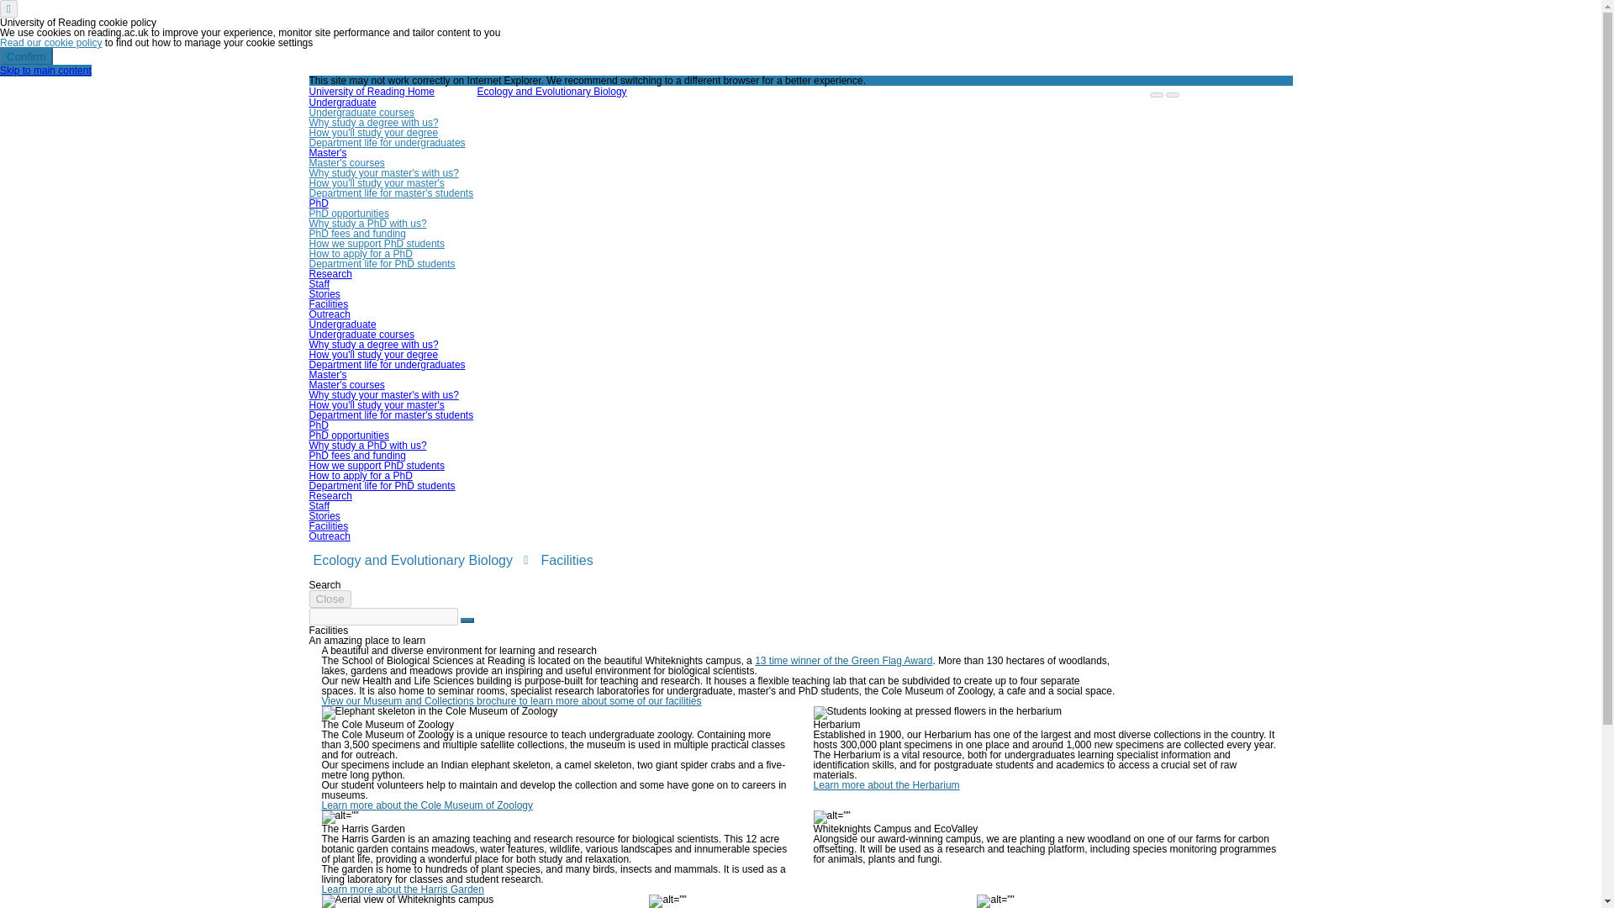  What do you see at coordinates (328, 374) in the screenshot?
I see `Master's` at bounding box center [328, 374].